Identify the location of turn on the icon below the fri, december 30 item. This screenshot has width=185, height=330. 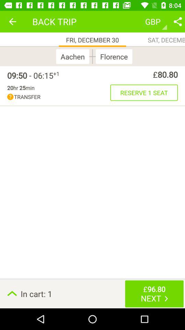
(92, 56).